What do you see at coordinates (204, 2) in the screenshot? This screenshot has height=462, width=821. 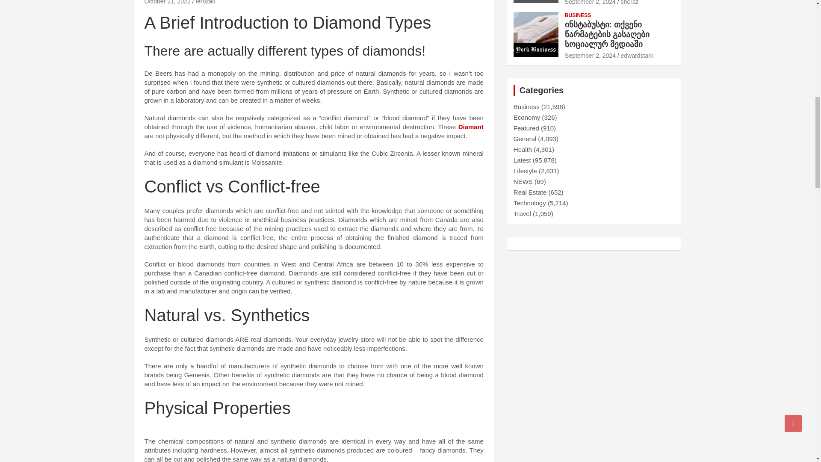 I see `ferozali` at bounding box center [204, 2].